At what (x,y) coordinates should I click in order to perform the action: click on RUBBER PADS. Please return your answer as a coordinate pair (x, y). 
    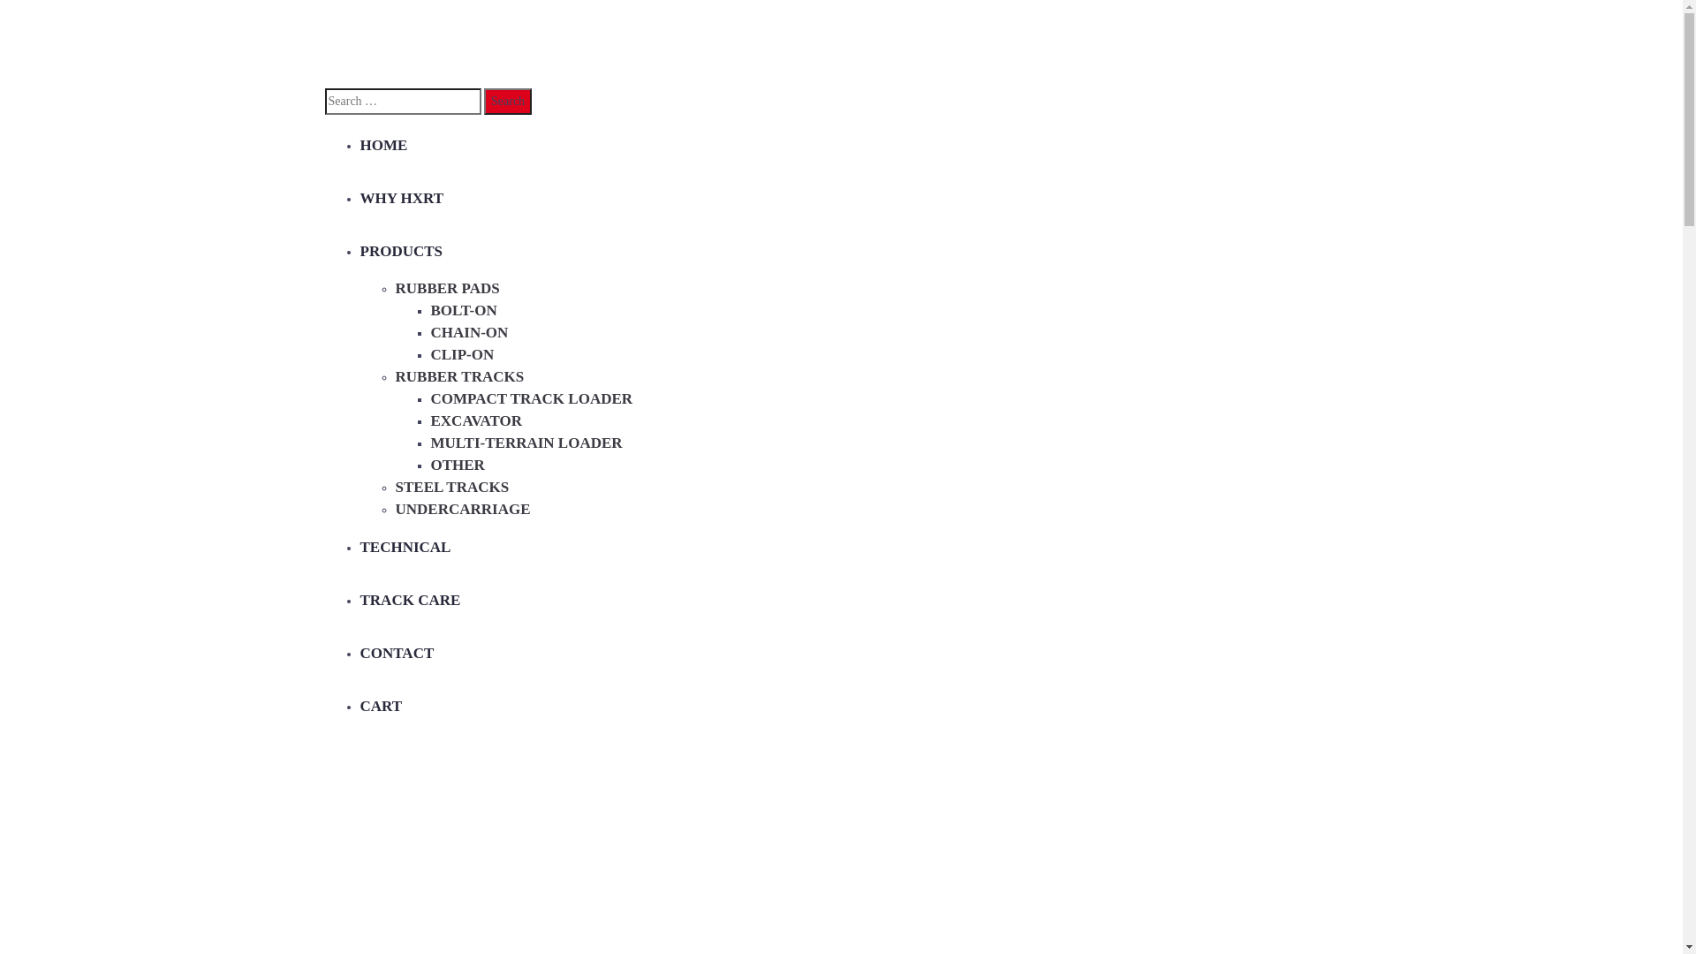
    Looking at the image, I should click on (448, 288).